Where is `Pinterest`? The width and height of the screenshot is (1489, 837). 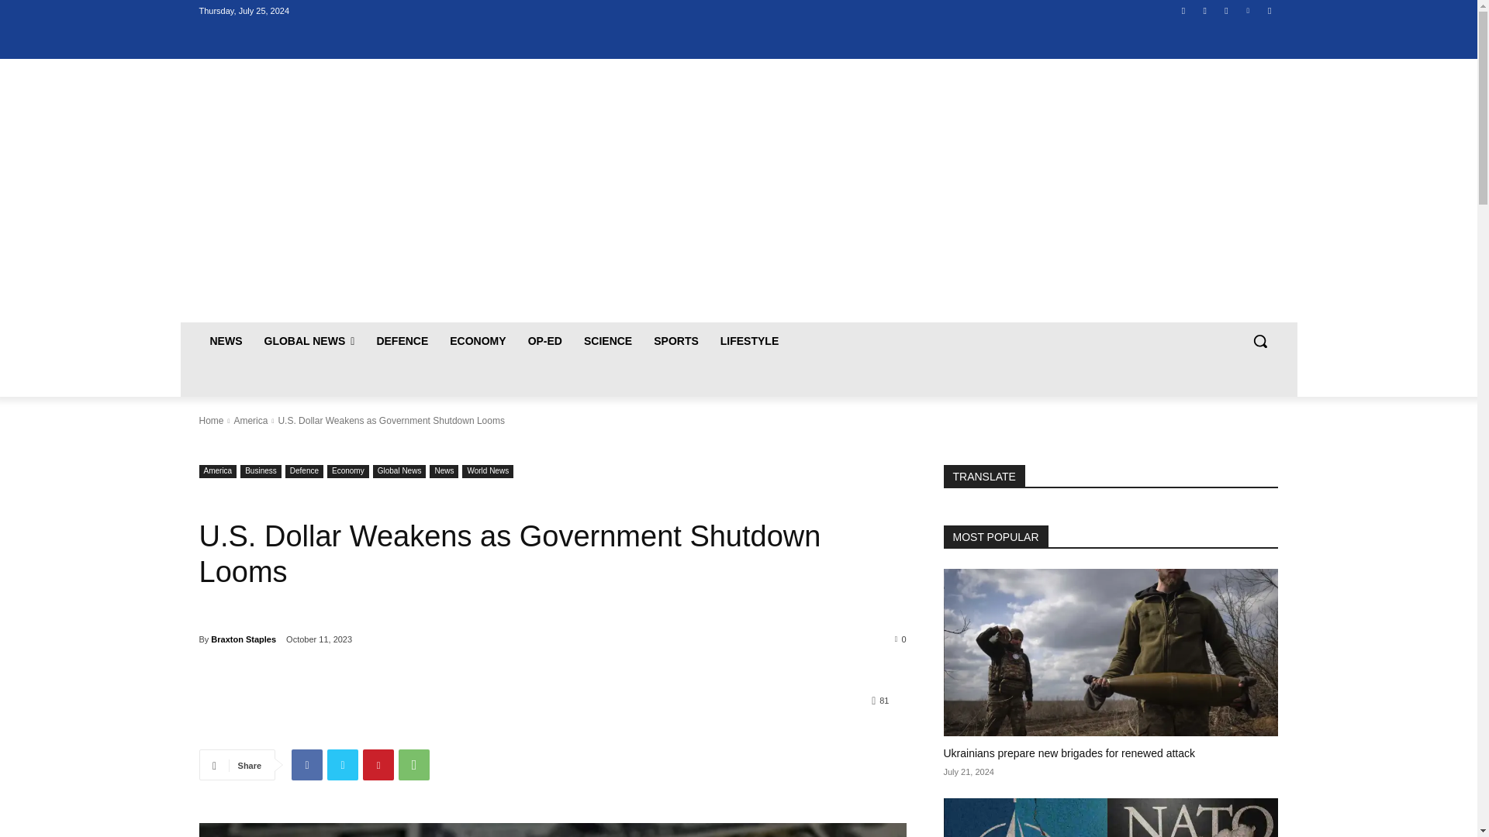 Pinterest is located at coordinates (378, 764).